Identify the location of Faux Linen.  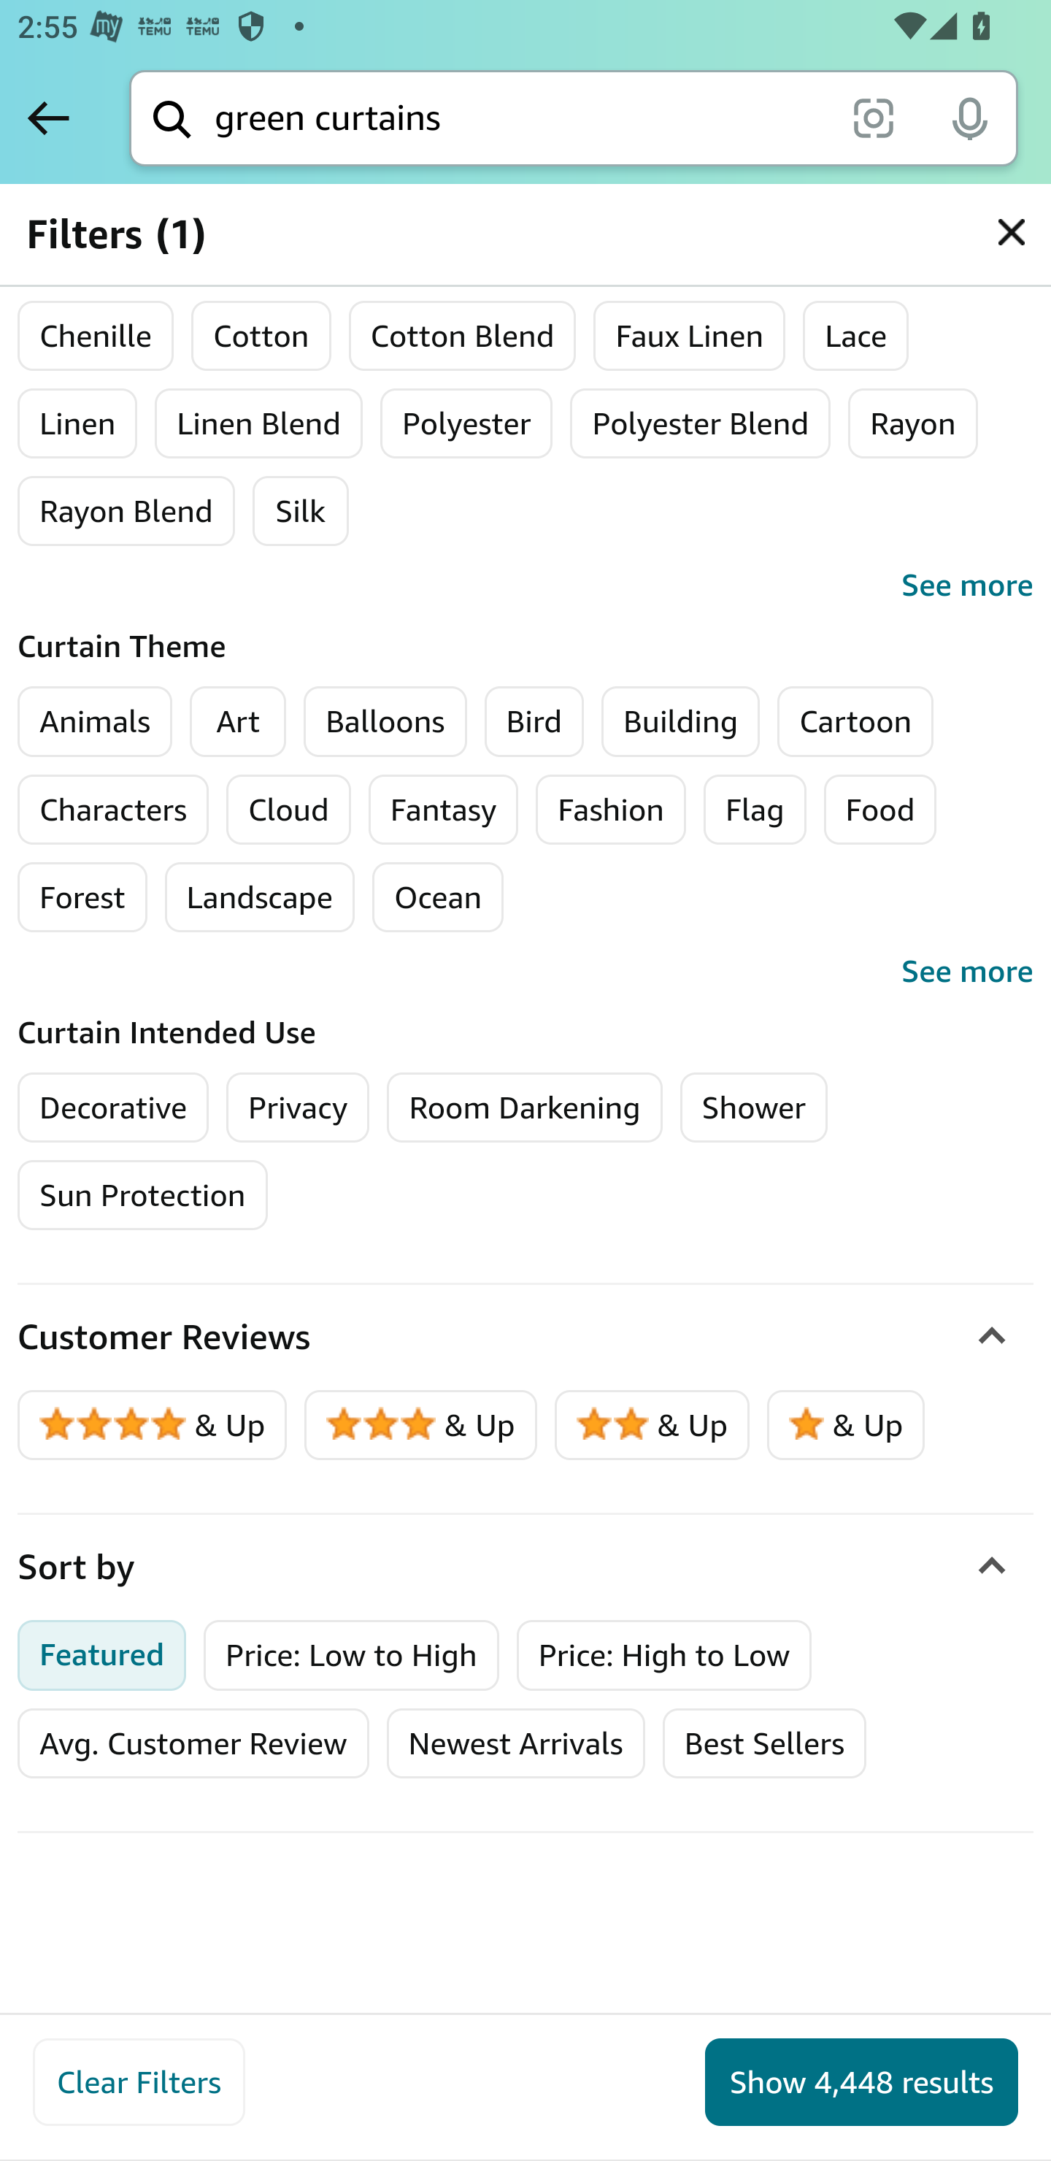
(690, 336).